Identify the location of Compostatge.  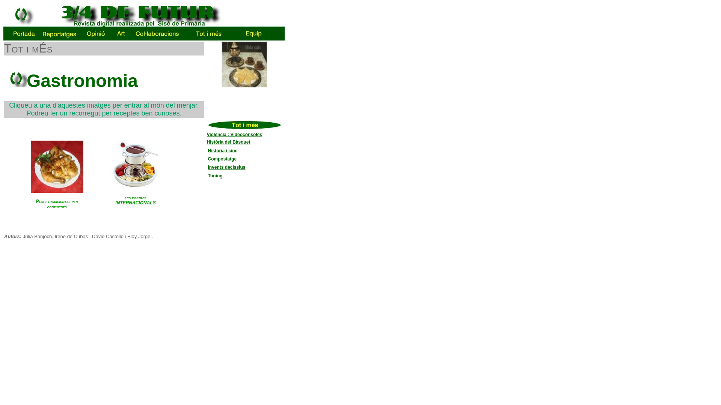
(222, 159).